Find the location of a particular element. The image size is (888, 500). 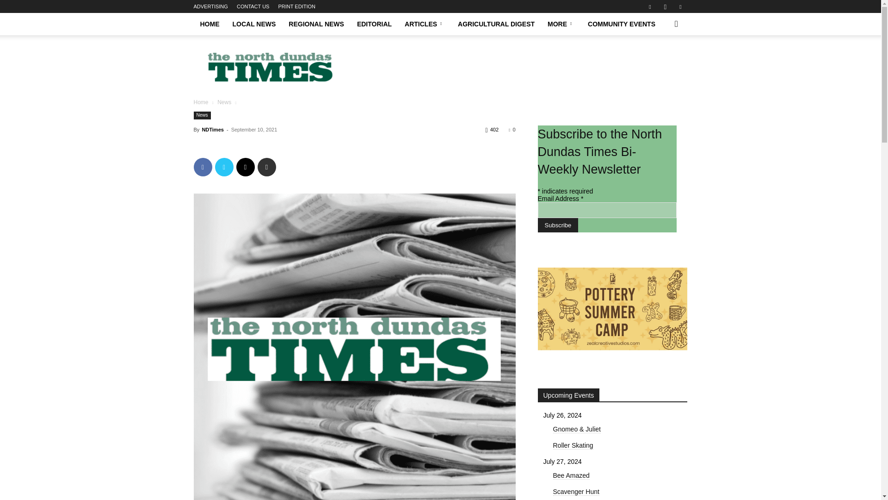

topFacebookLike is located at coordinates (263, 146).